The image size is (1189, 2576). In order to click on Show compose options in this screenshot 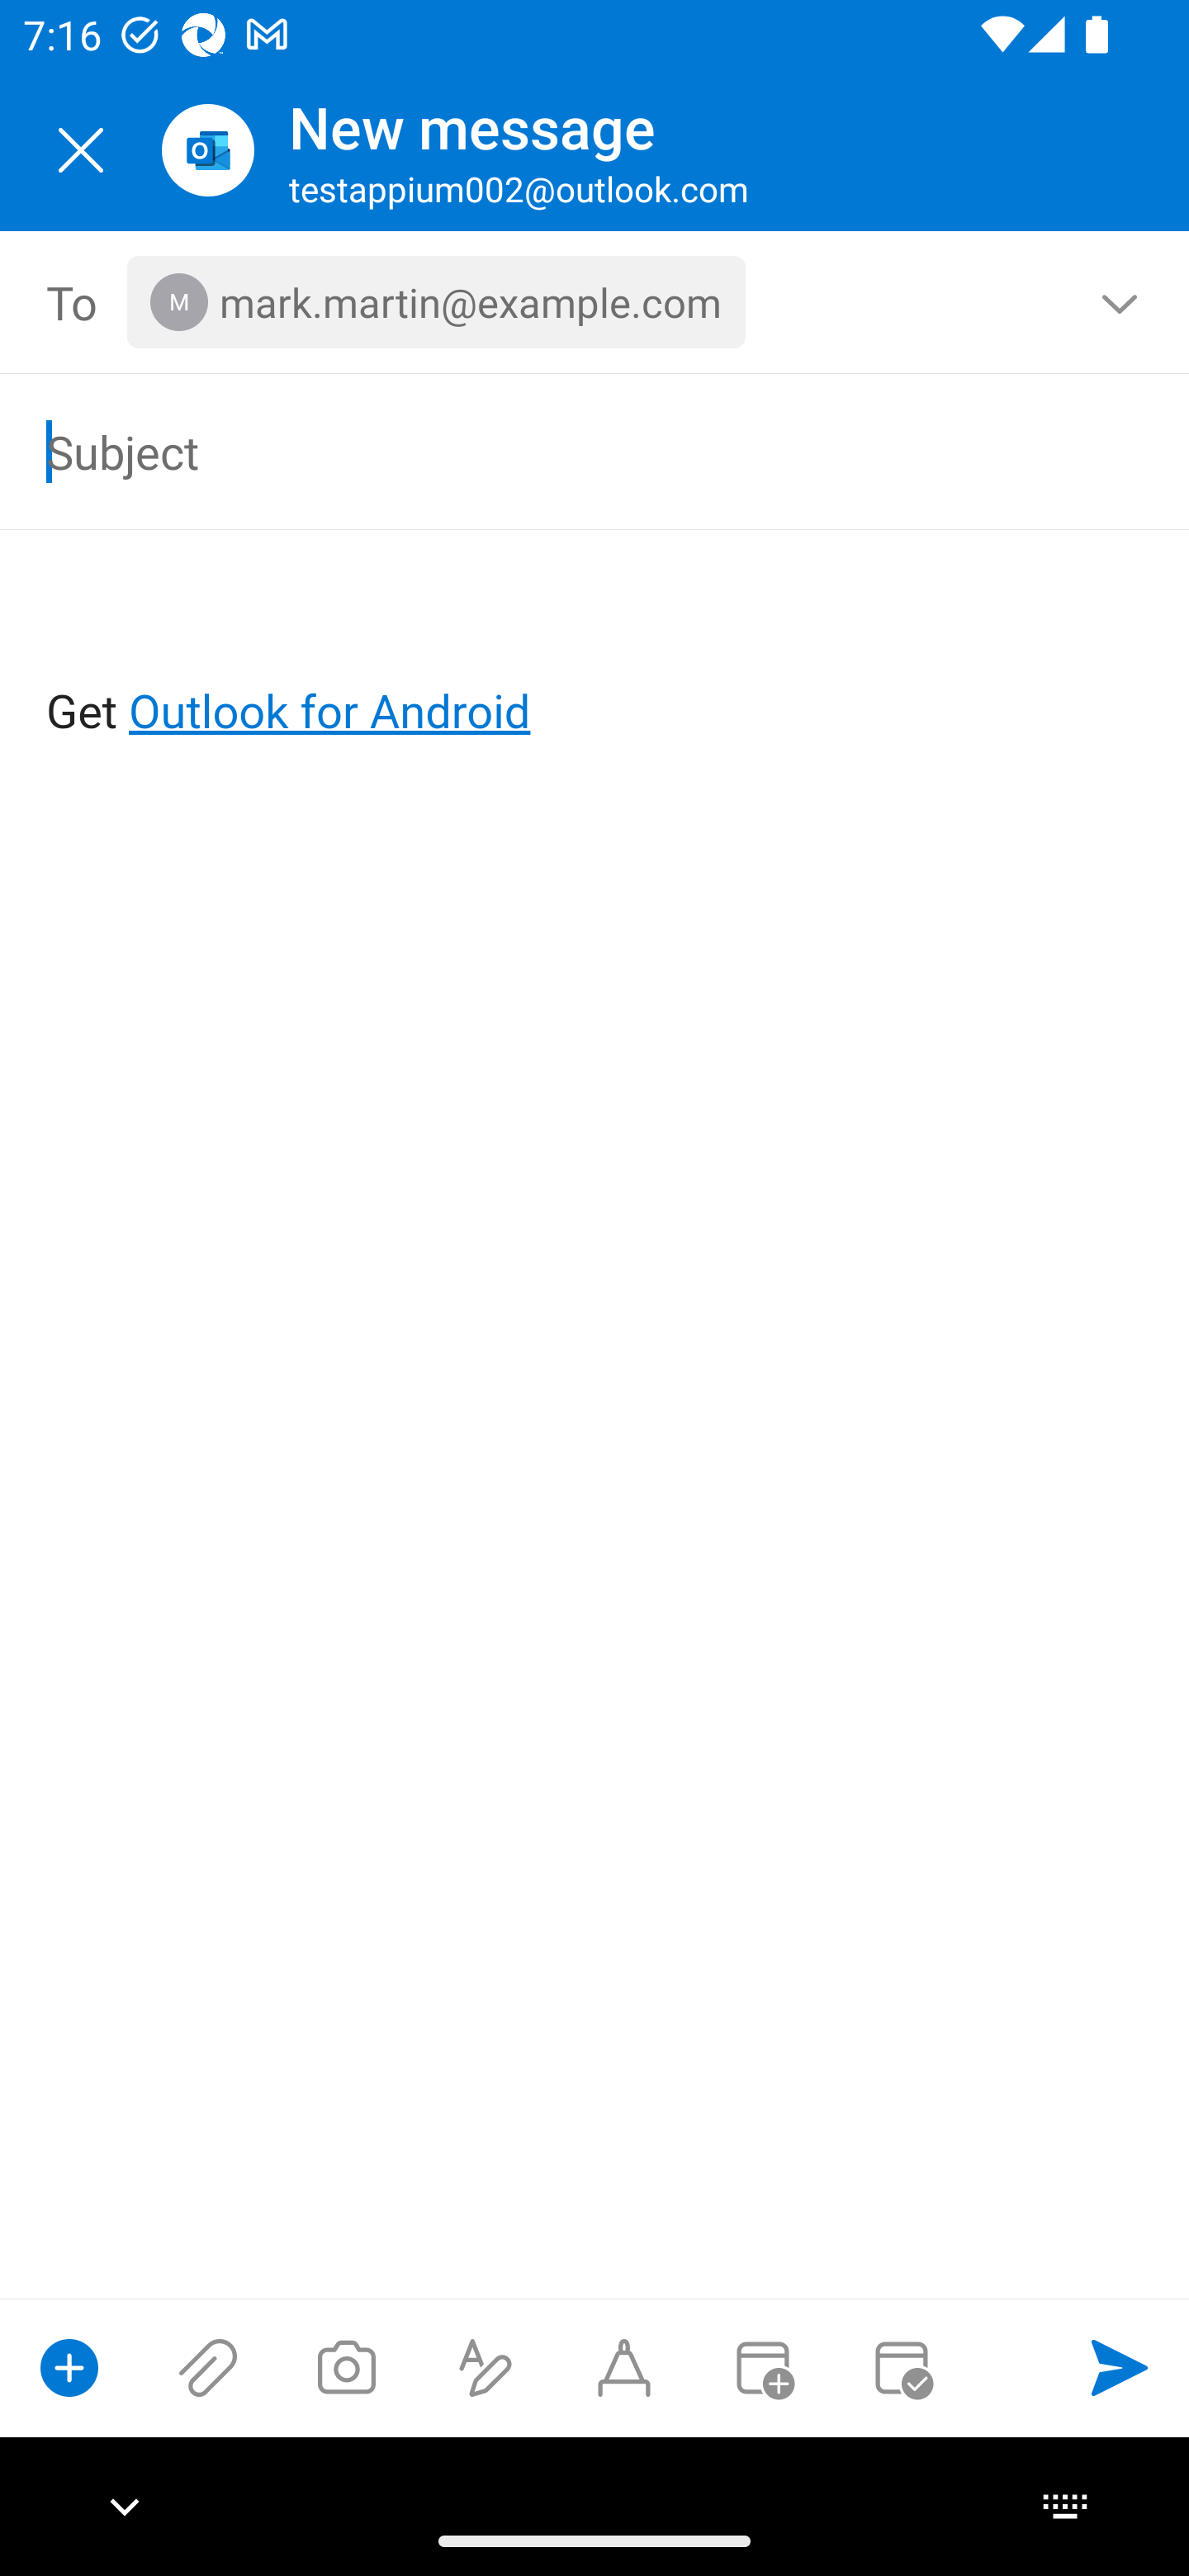, I will do `click(69, 2367)`.